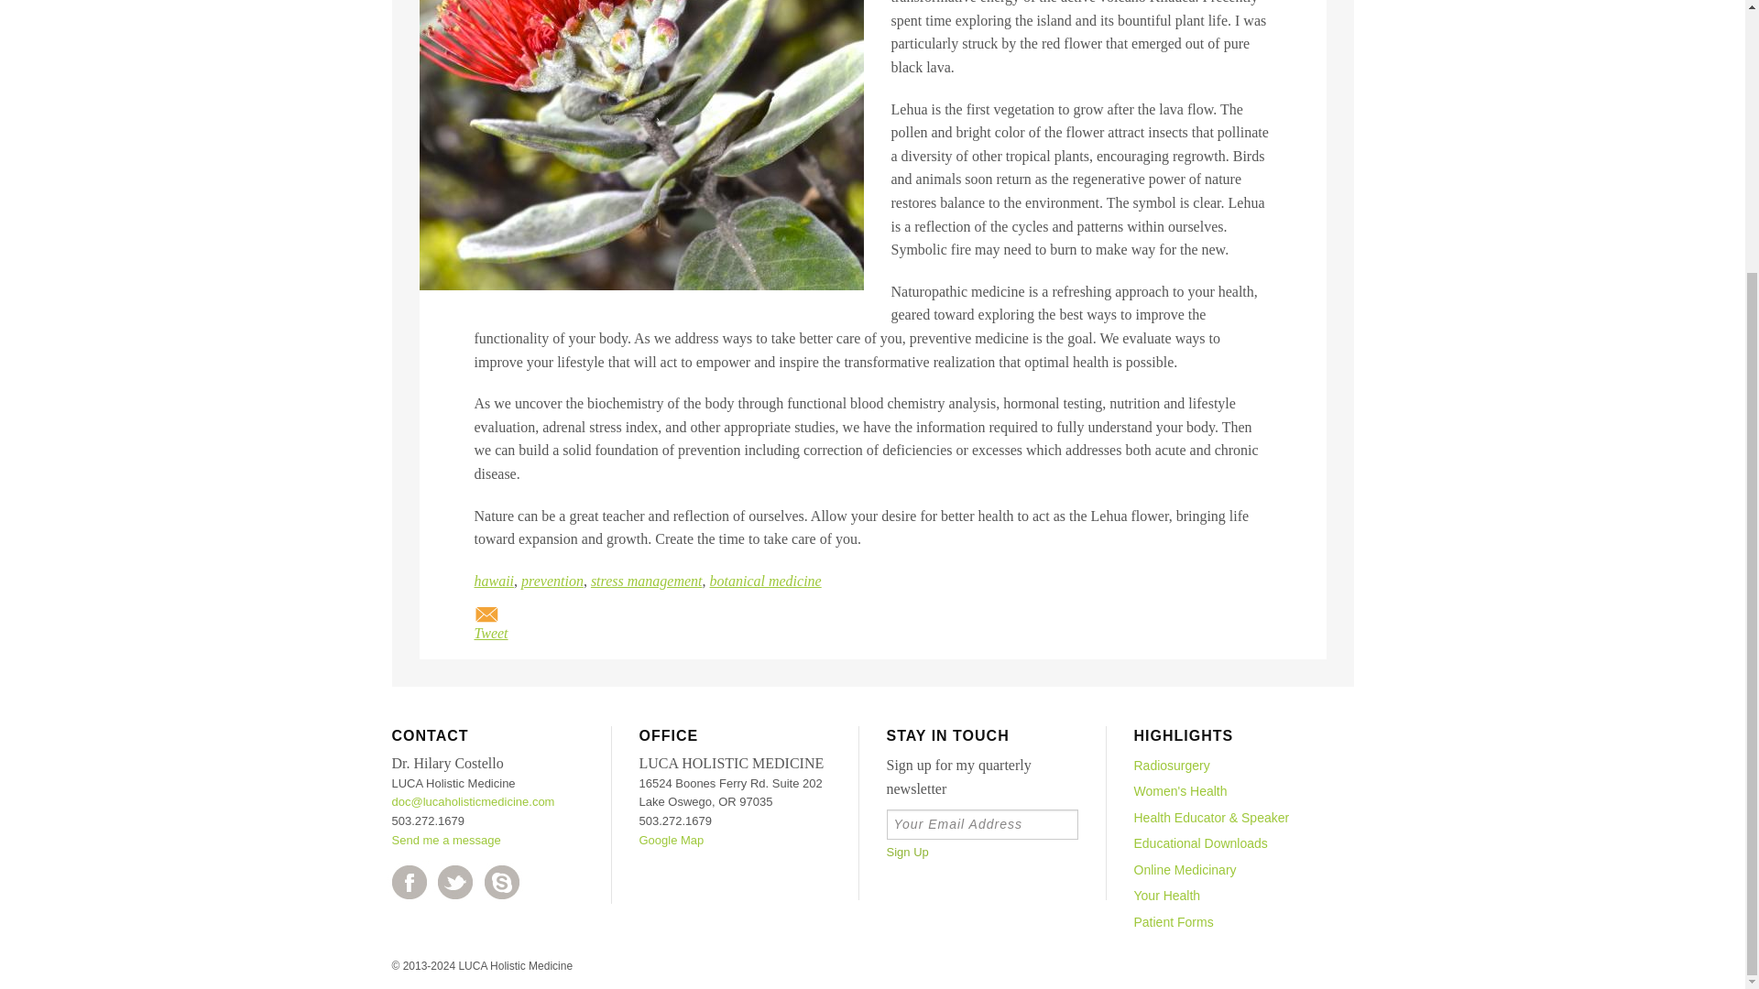  I want to click on View all posts tagged 'prevention', so click(552, 581).